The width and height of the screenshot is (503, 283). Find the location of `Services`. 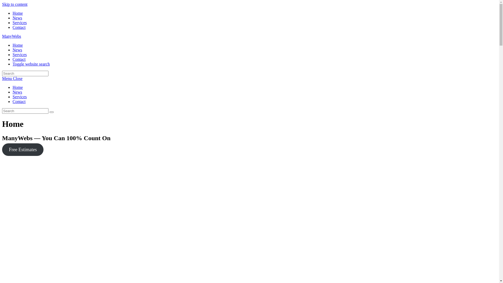

Services is located at coordinates (20, 55).